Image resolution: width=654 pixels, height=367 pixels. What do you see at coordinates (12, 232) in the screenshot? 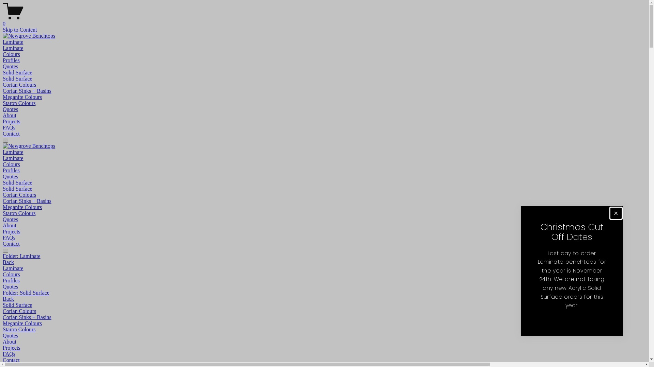
I see `Projects` at bounding box center [12, 232].